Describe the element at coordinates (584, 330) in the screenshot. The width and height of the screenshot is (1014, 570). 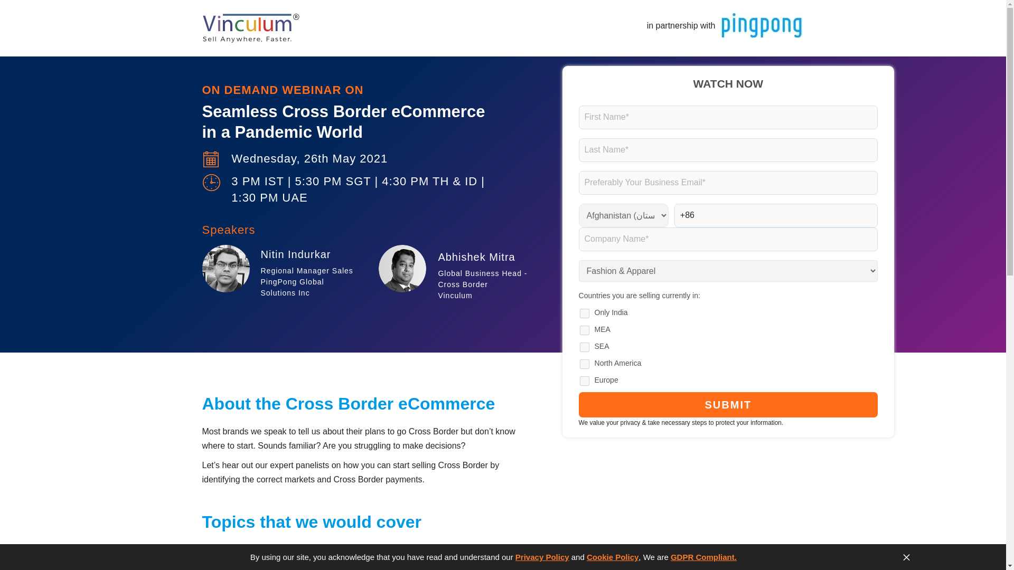
I see `MEA` at that location.